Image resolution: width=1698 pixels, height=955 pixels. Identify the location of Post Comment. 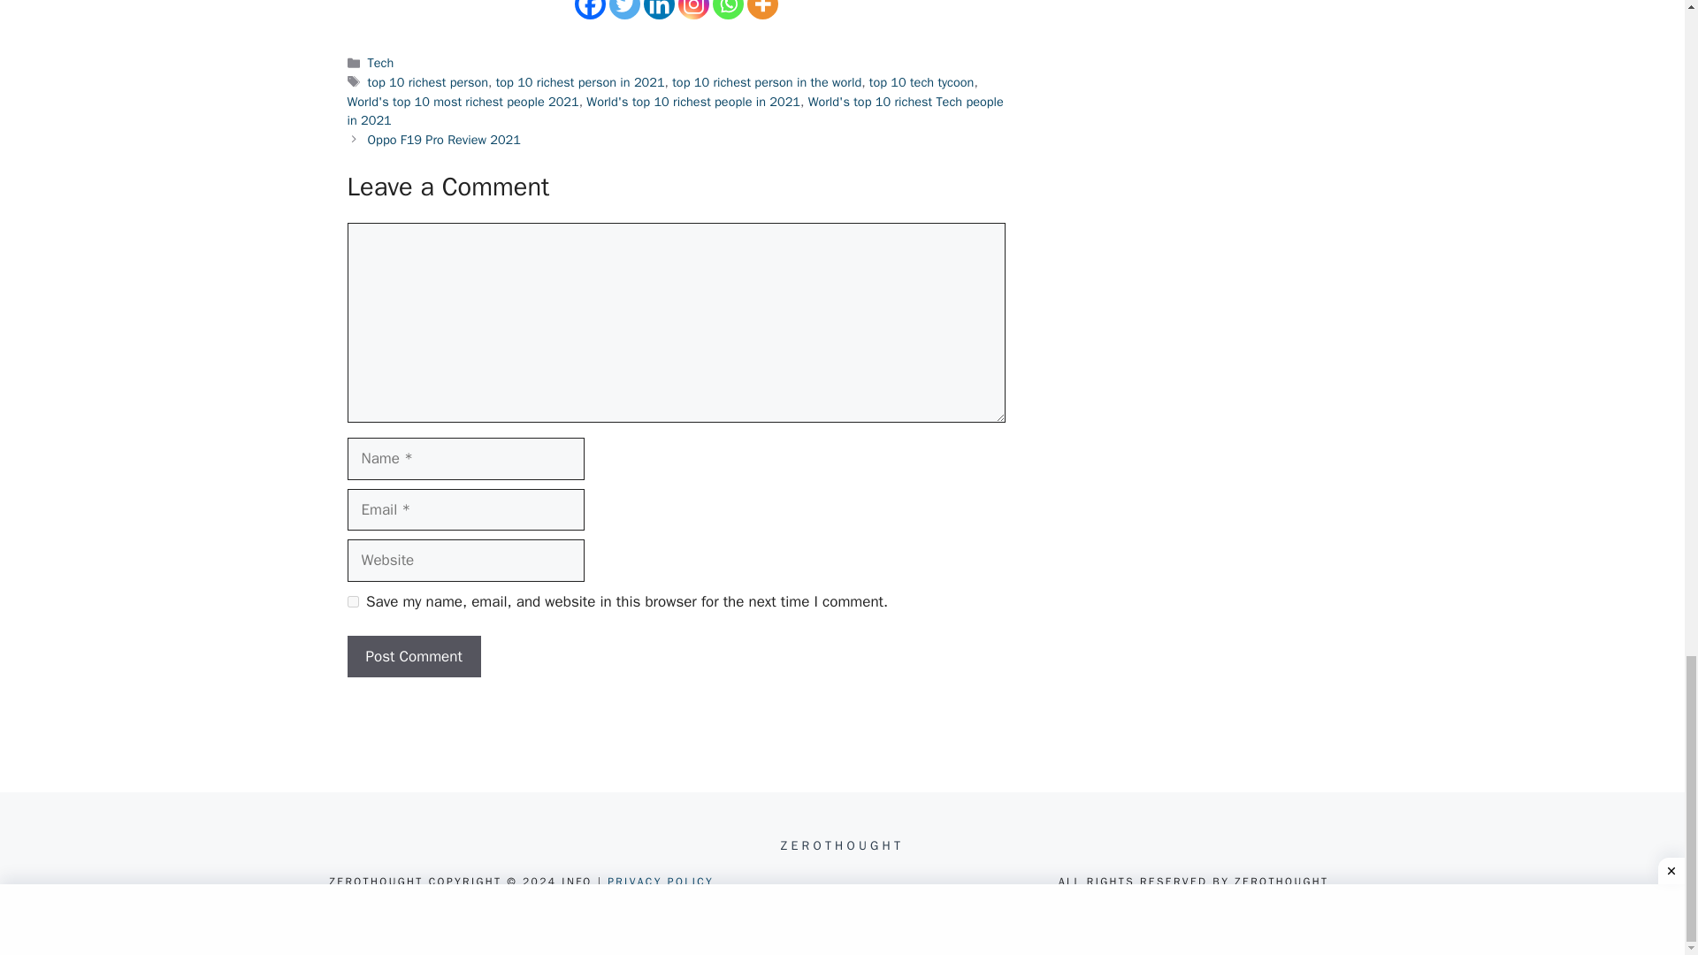
(413, 656).